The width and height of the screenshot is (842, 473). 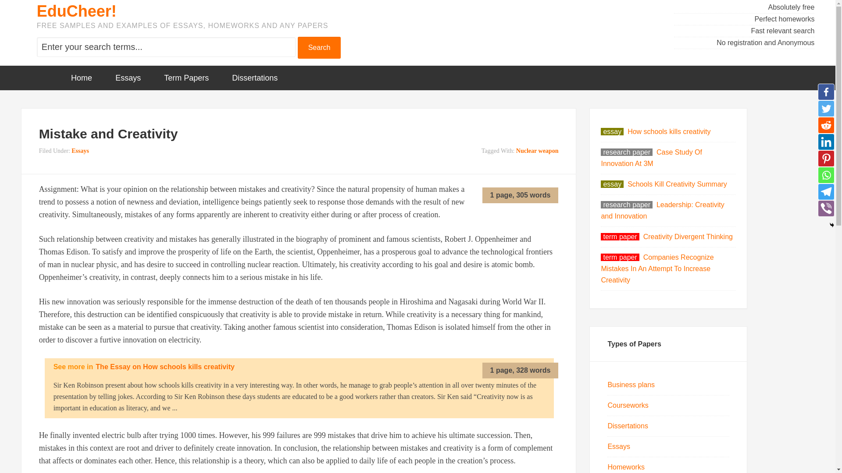 What do you see at coordinates (80, 151) in the screenshot?
I see `Essays` at bounding box center [80, 151].